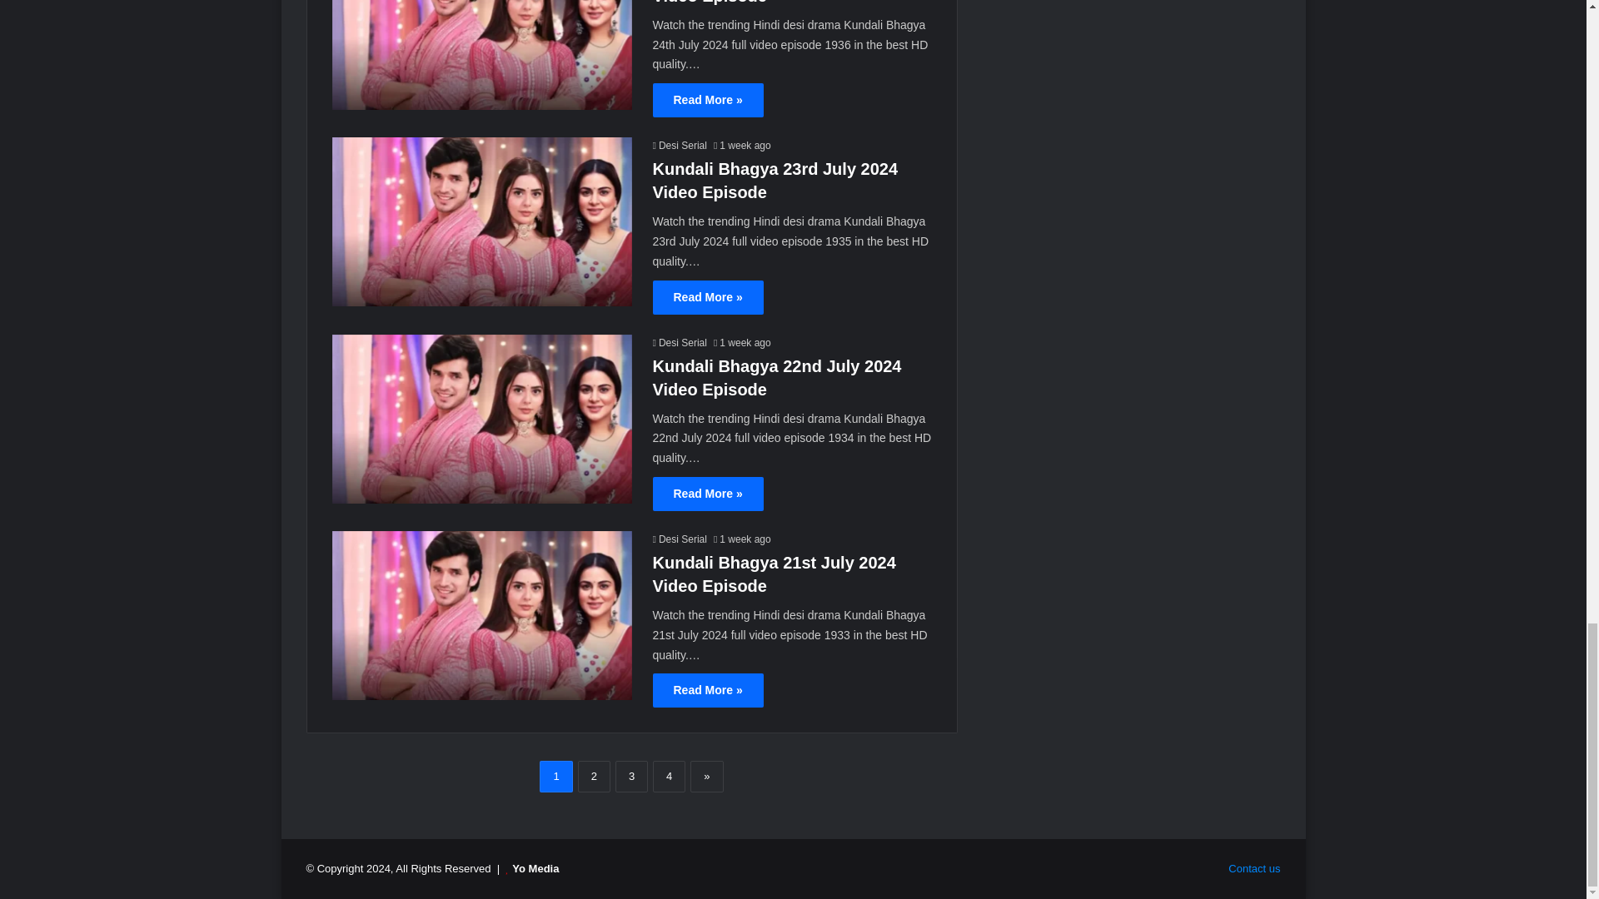  I want to click on Desi Serial, so click(680, 343).